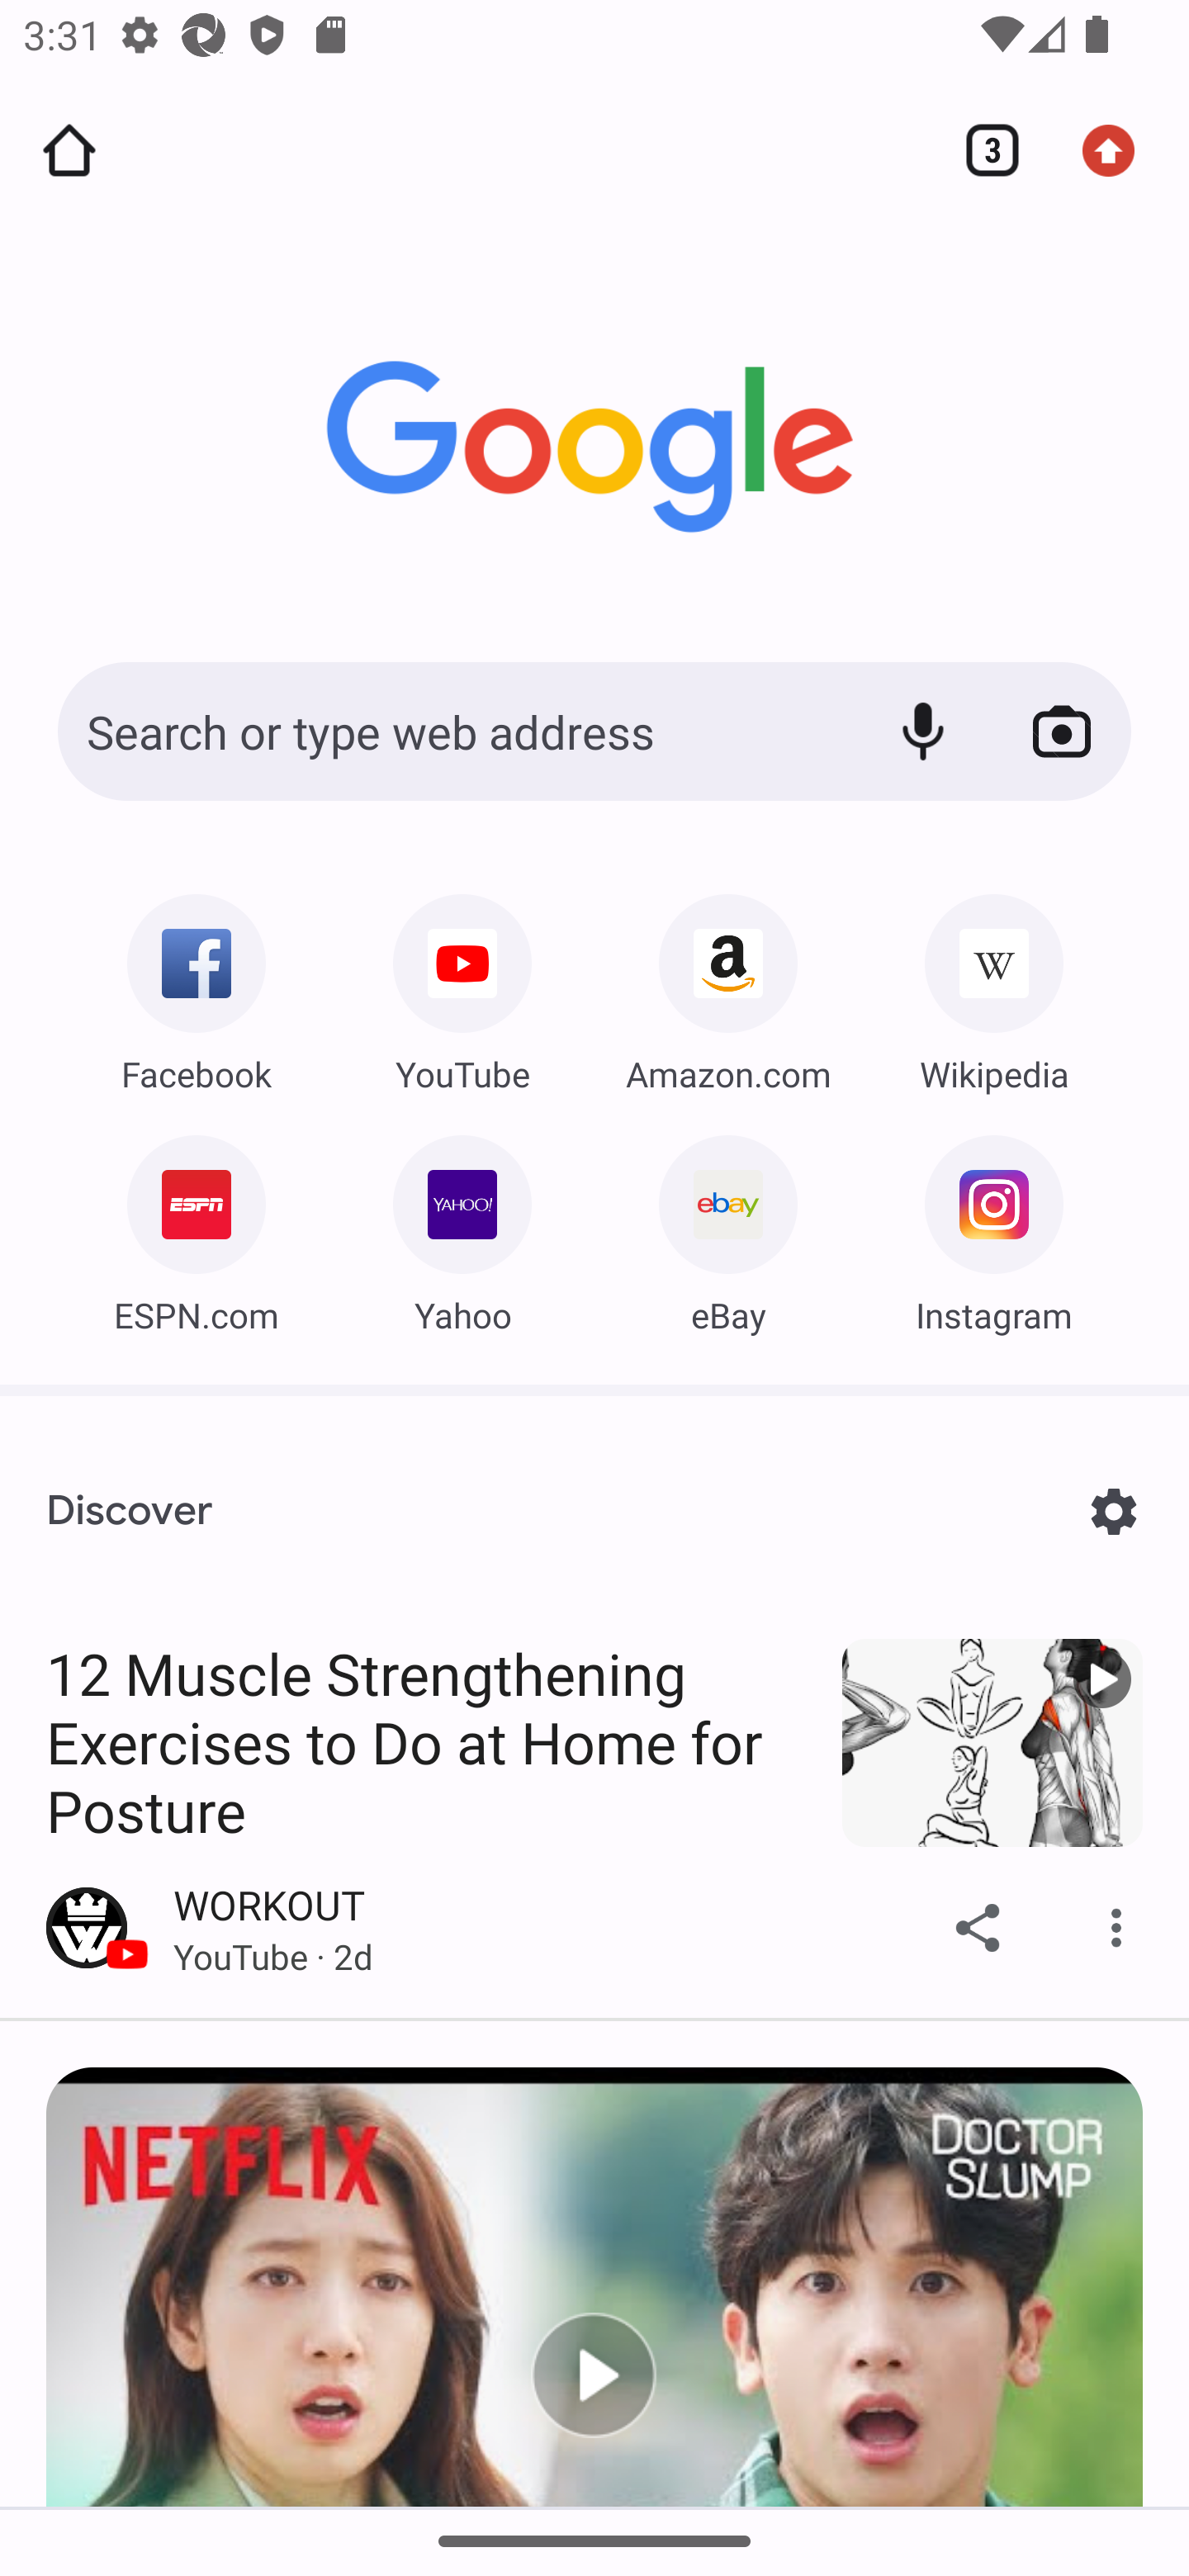  What do you see at coordinates (452, 732) in the screenshot?
I see `Search or type web address` at bounding box center [452, 732].